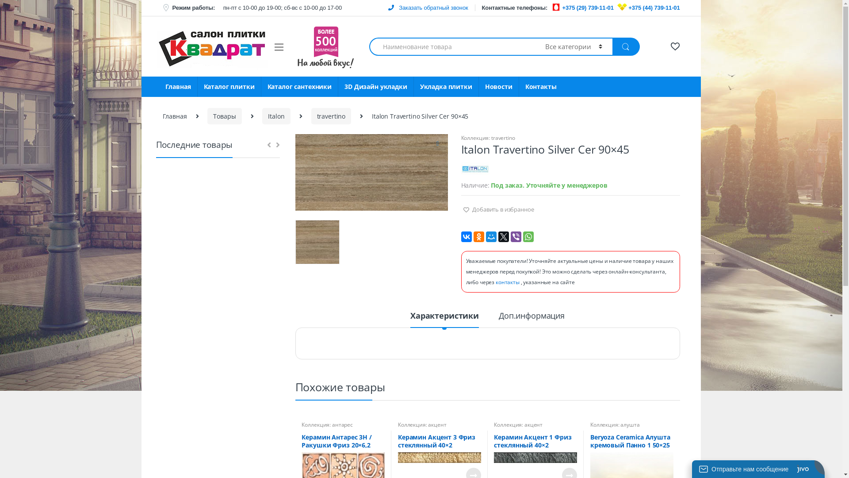 This screenshot has height=478, width=849. Describe the element at coordinates (503, 237) in the screenshot. I see `Twitter` at that location.